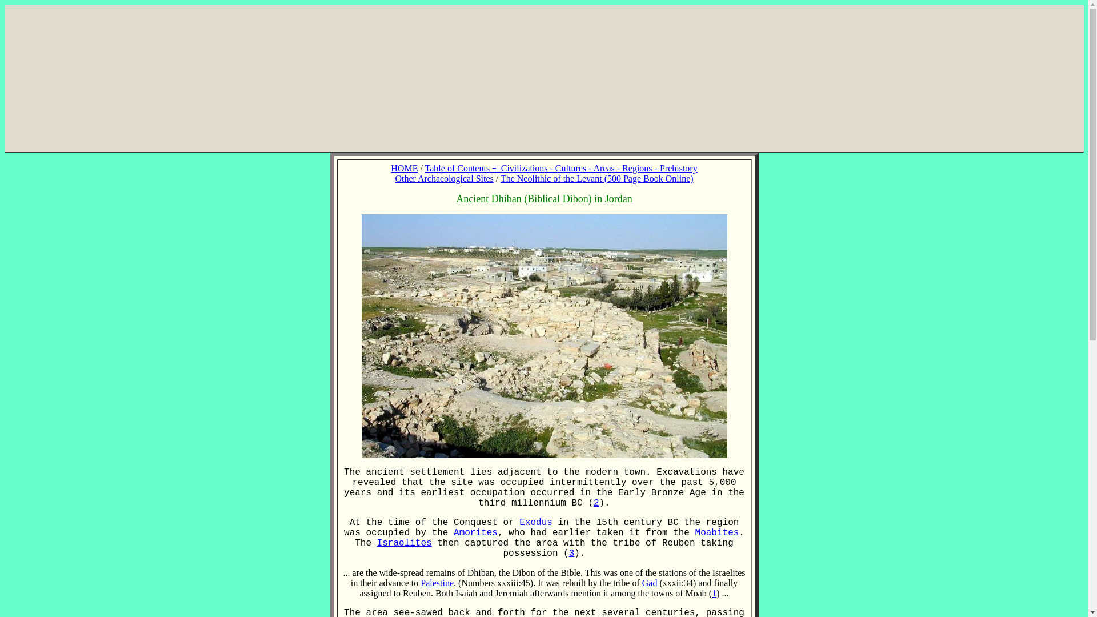 The image size is (1097, 617). What do you see at coordinates (437, 583) in the screenshot?
I see `Palestine` at bounding box center [437, 583].